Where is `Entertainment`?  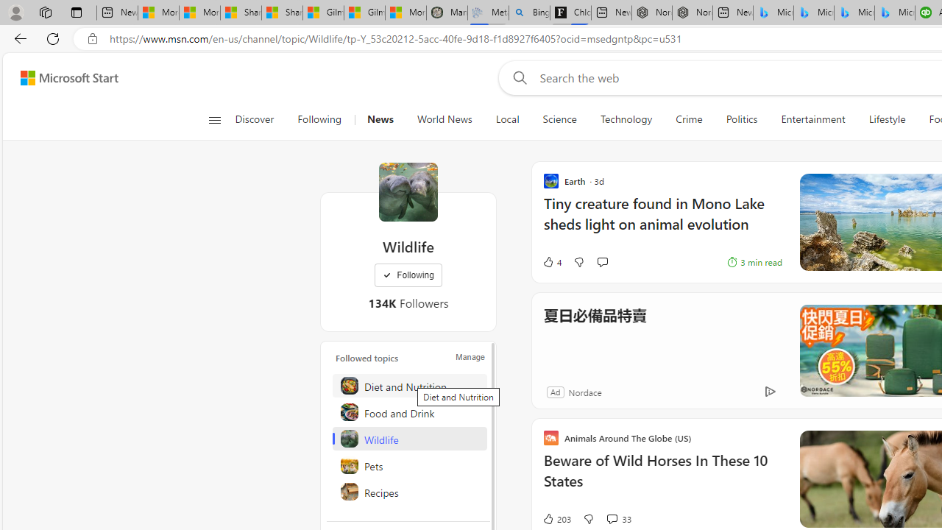 Entertainment is located at coordinates (813, 119).